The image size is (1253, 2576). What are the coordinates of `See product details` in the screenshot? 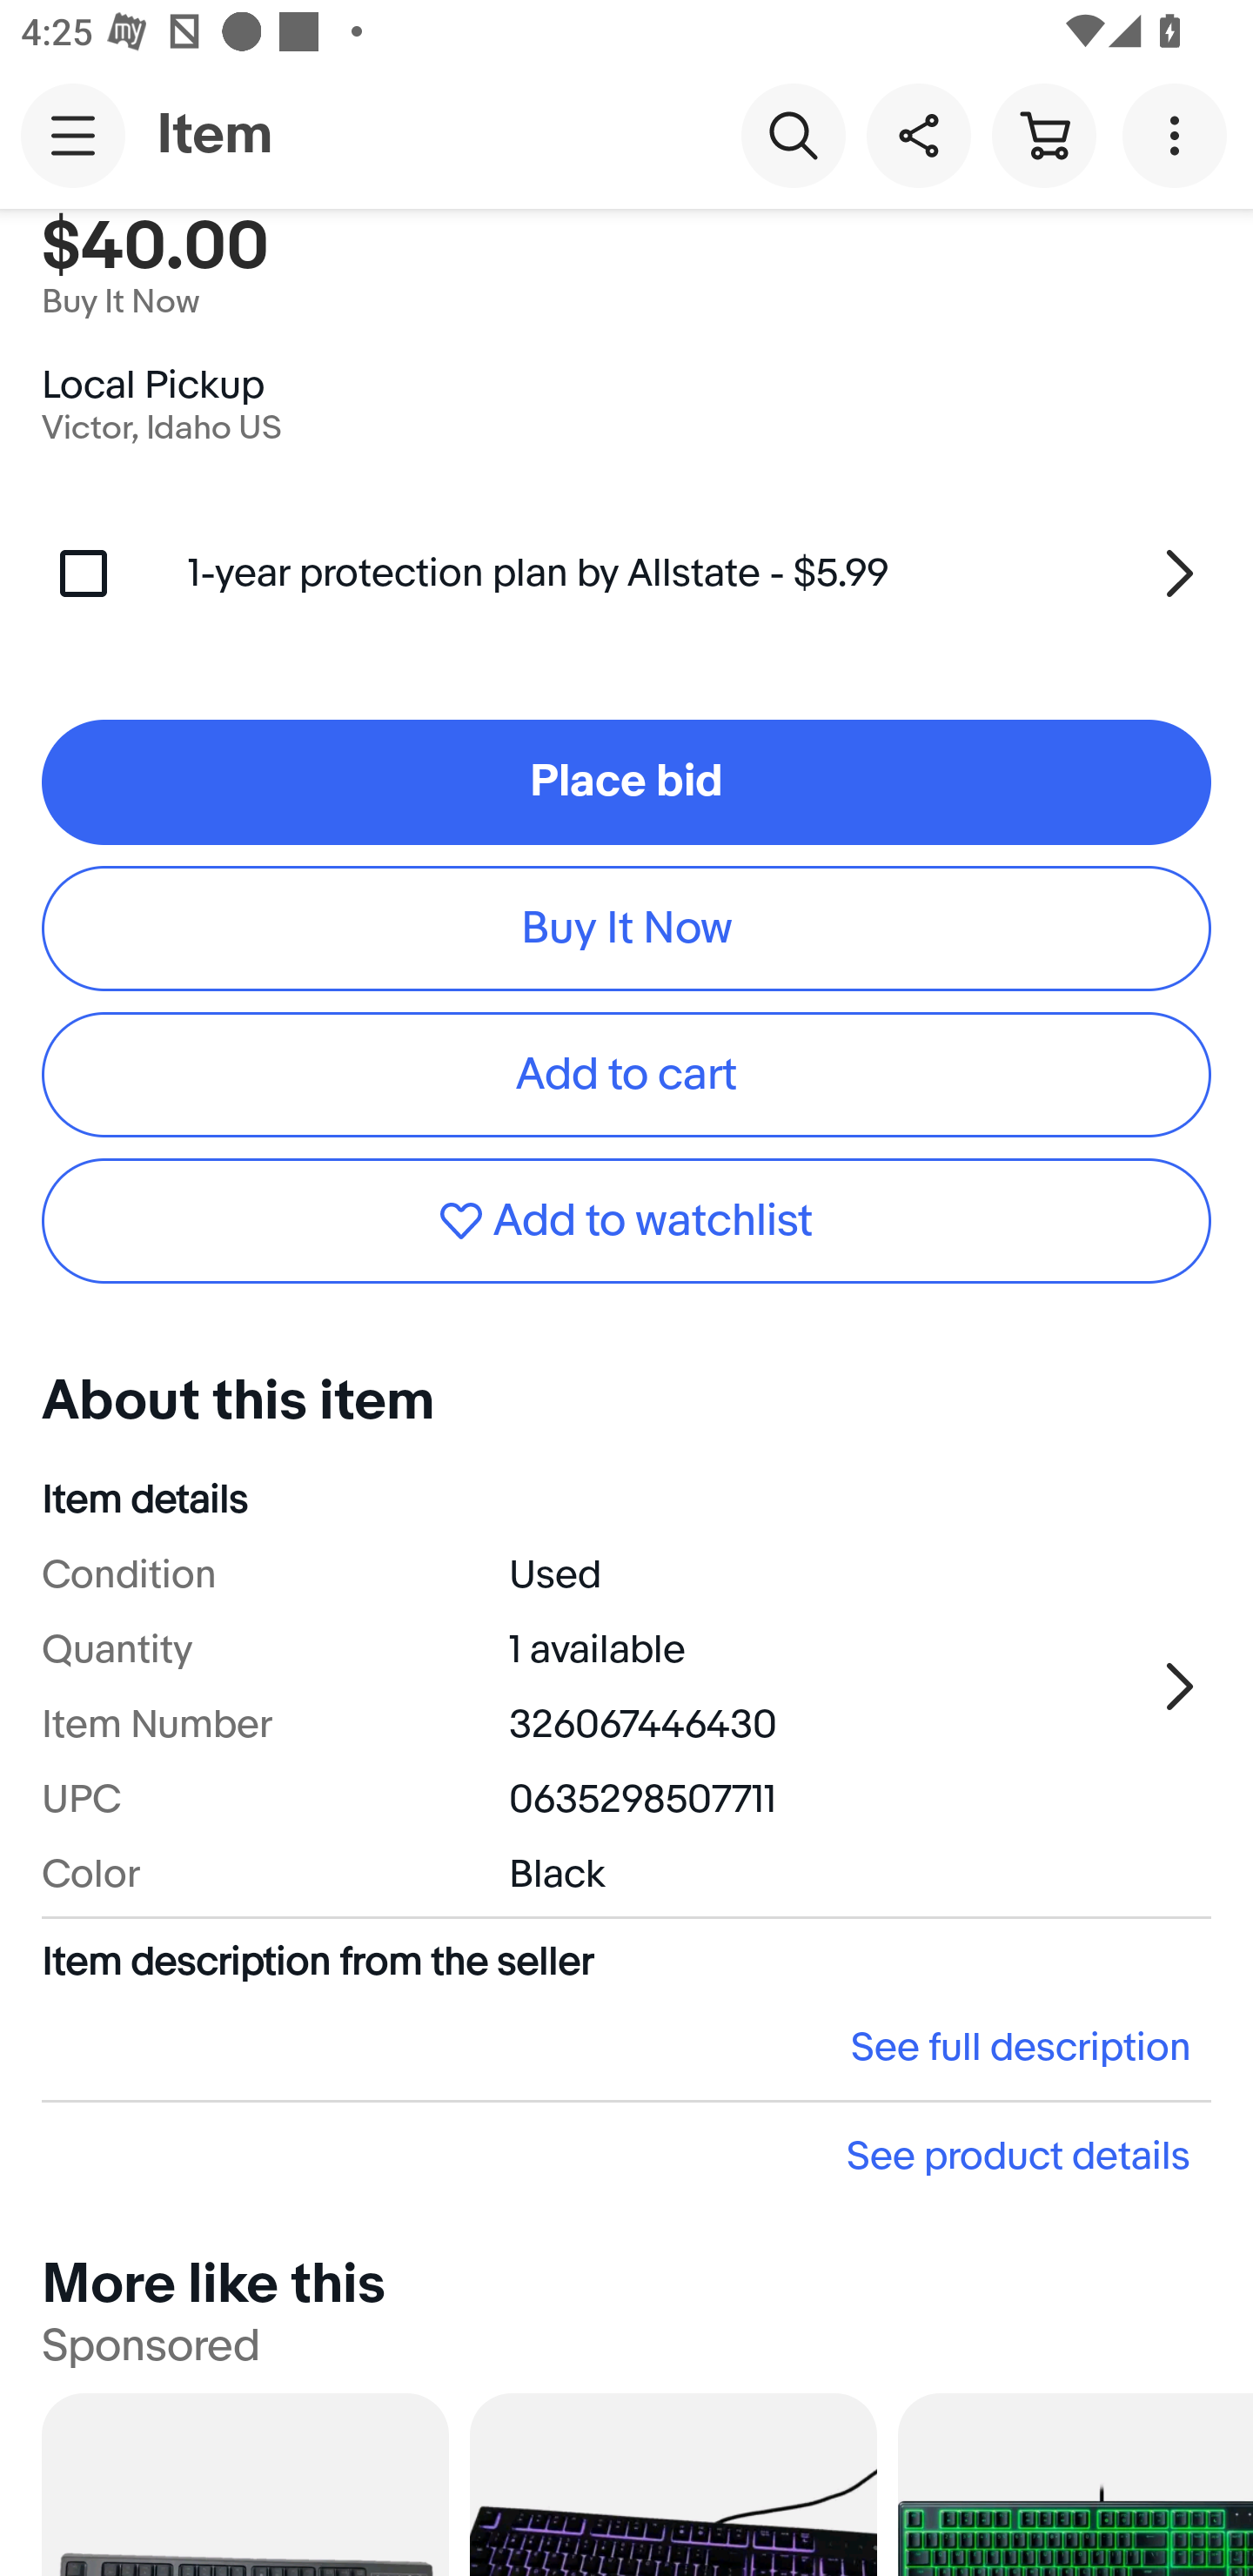 It's located at (626, 2155).